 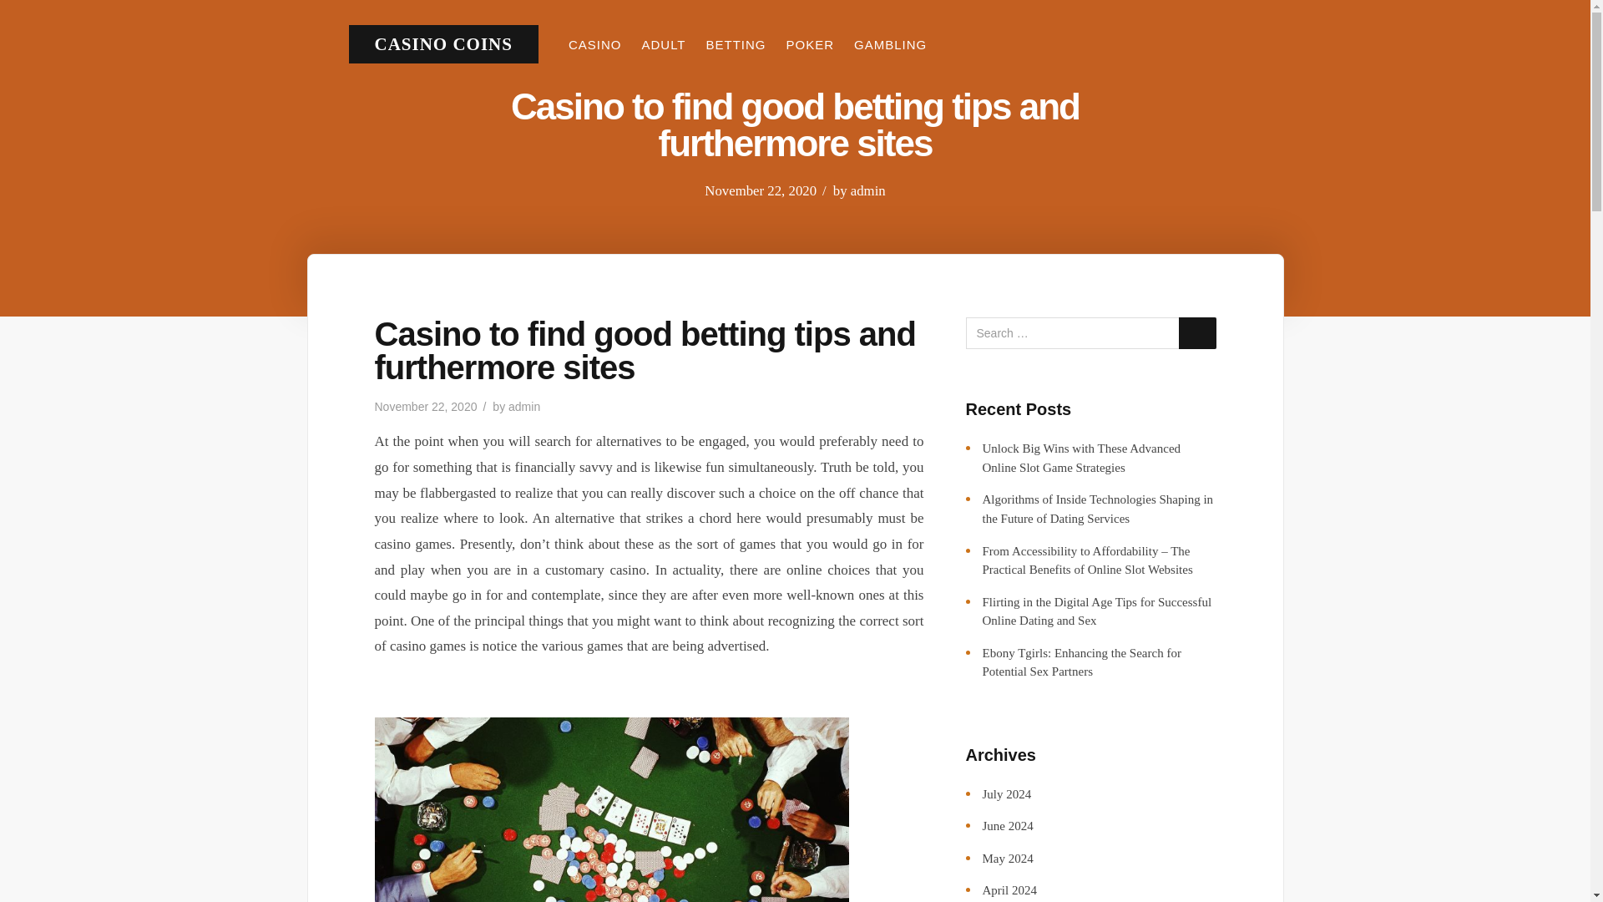 I want to click on November 22, 2020, so click(x=424, y=406).